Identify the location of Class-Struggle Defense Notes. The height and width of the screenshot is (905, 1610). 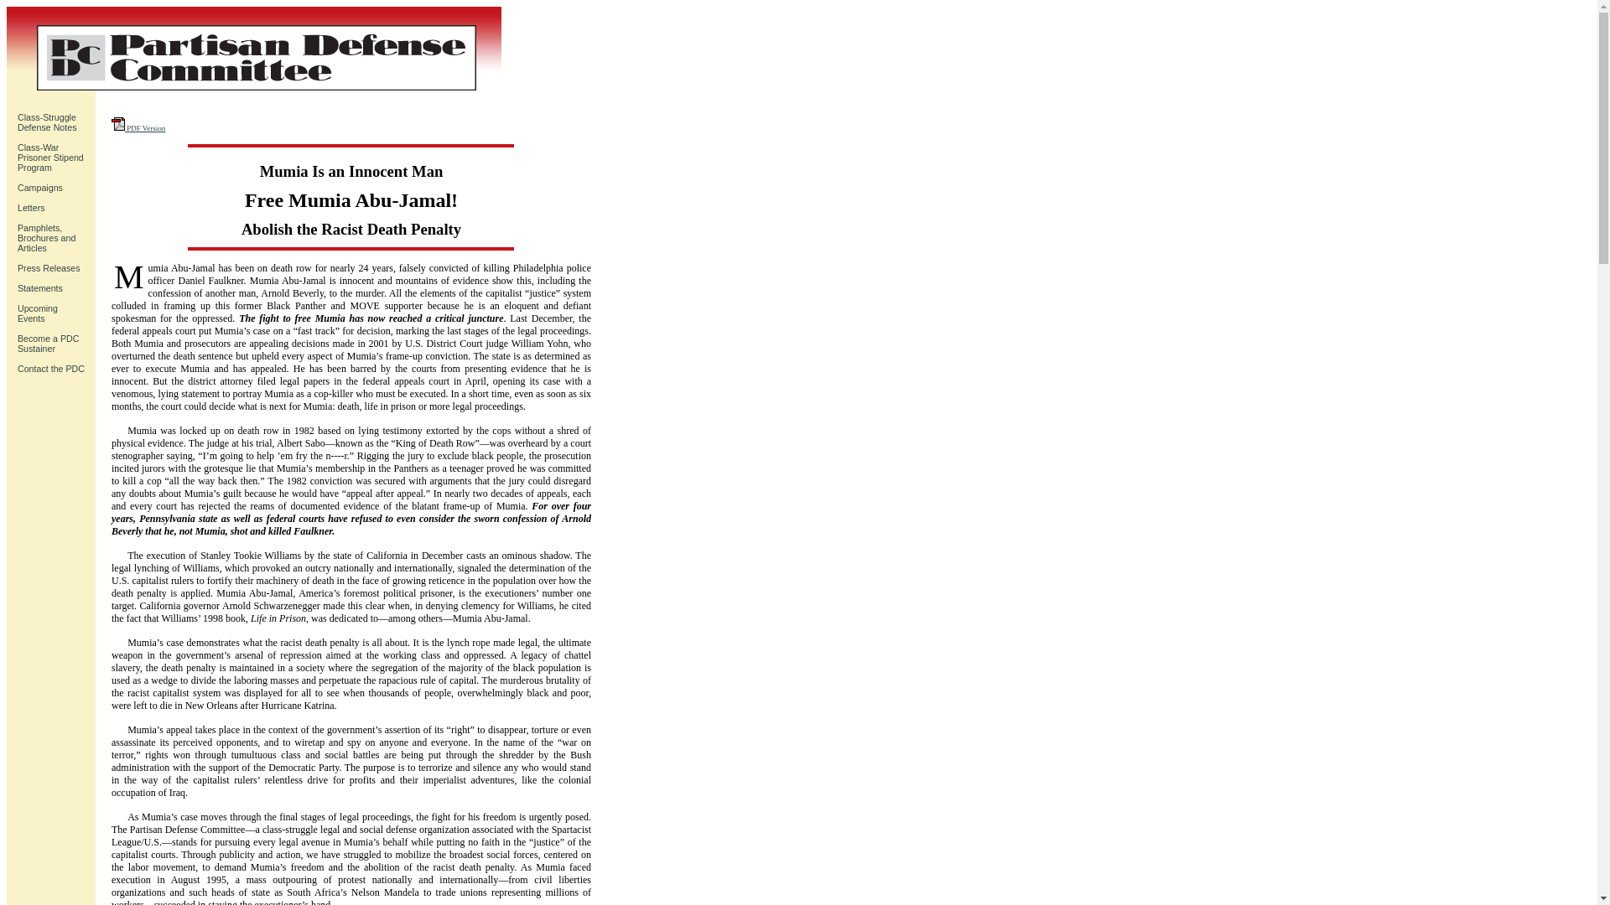
(47, 238).